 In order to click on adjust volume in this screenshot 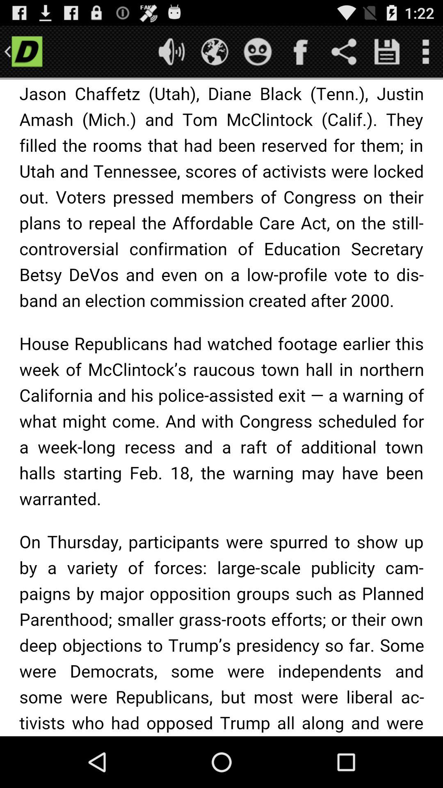, I will do `click(171, 52)`.